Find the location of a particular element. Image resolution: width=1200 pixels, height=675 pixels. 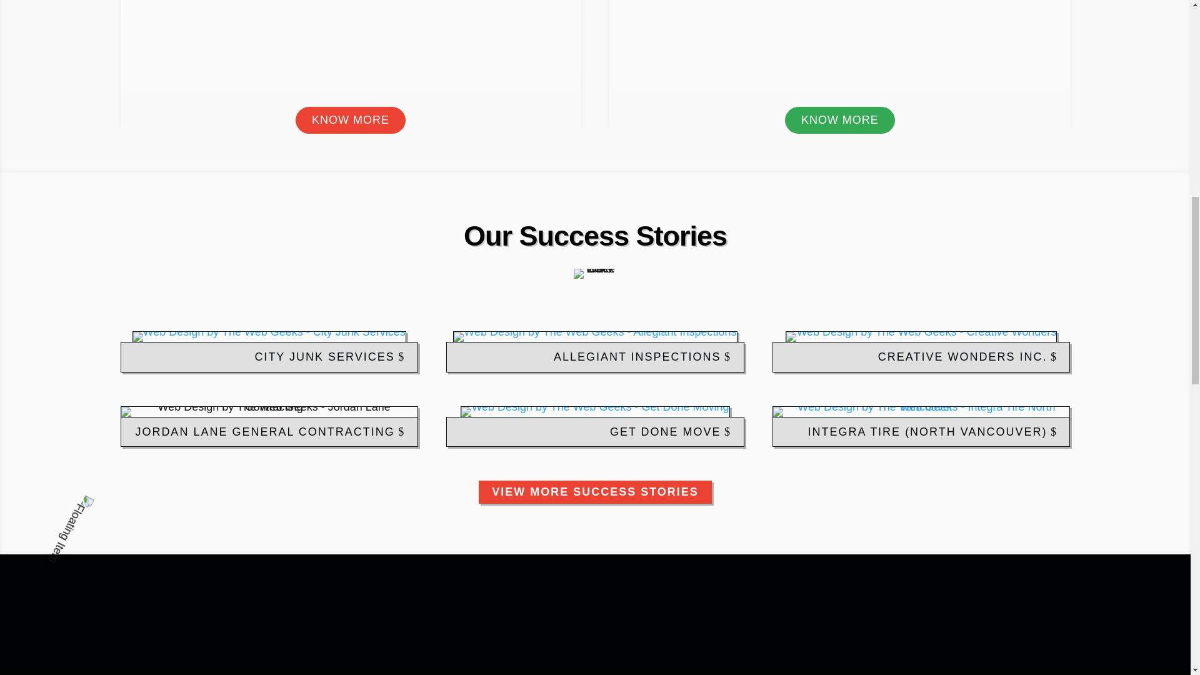

KNOW MORE is located at coordinates (840, 120).